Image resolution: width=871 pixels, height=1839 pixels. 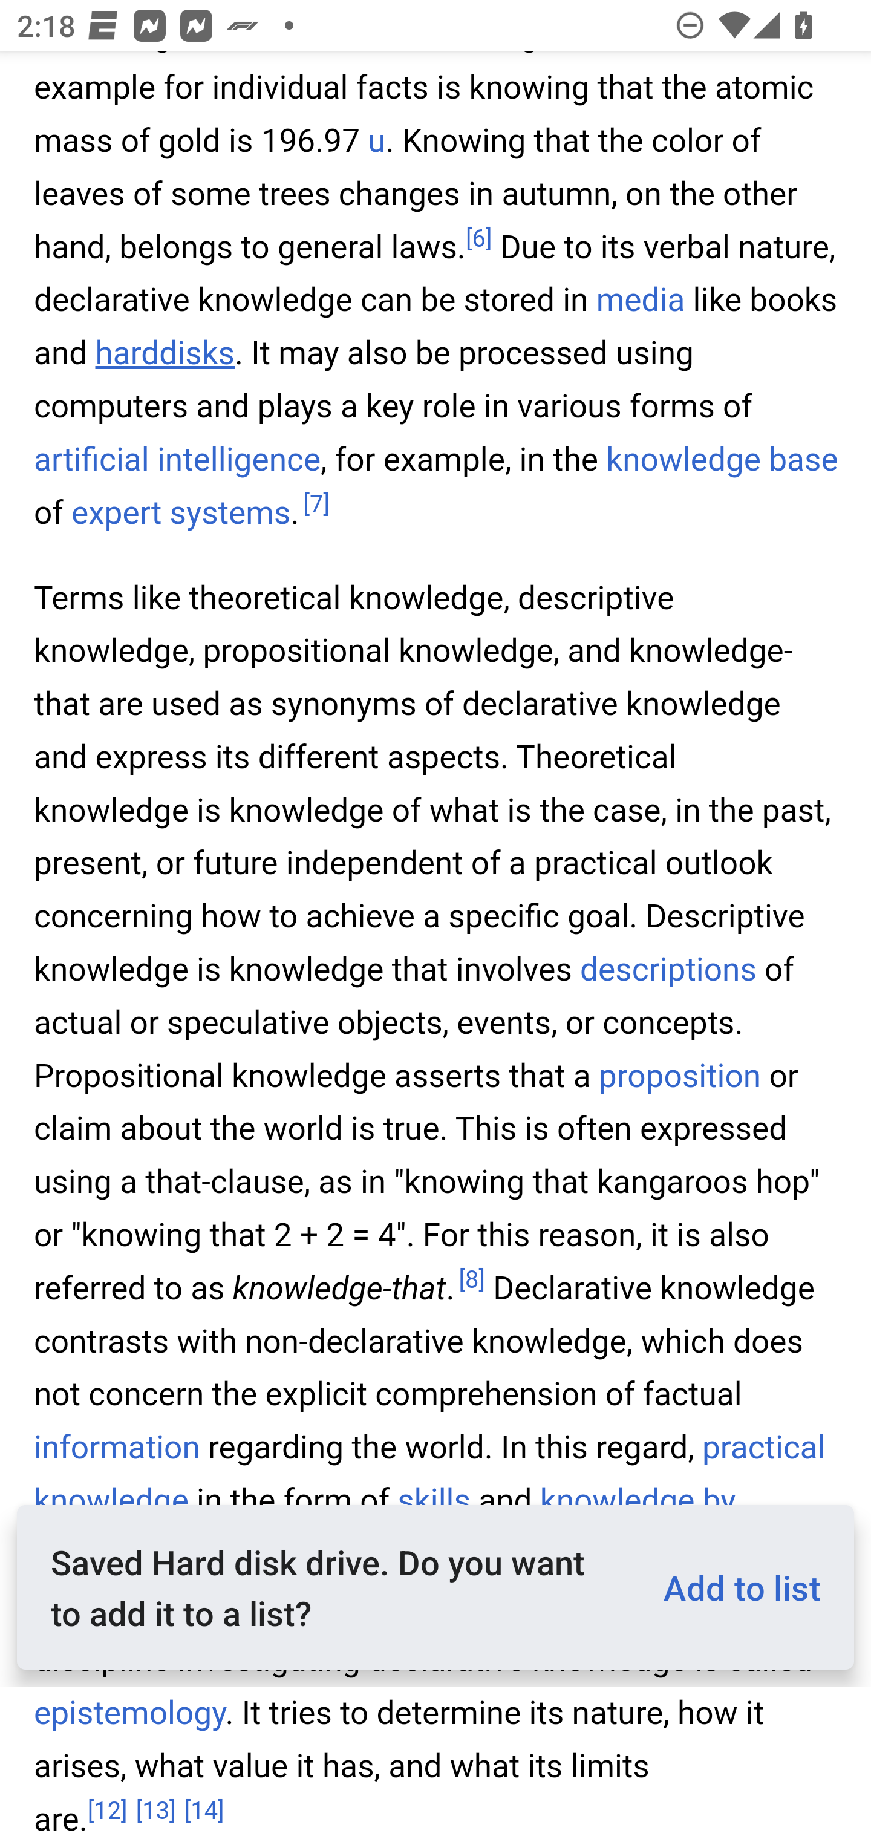 I want to click on descriptions, so click(x=669, y=970).